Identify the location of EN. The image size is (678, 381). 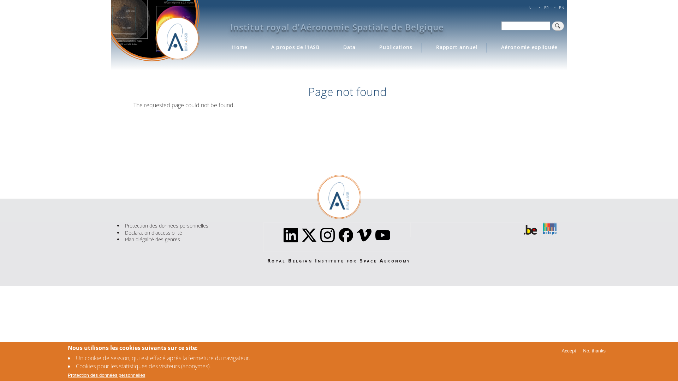
(561, 8).